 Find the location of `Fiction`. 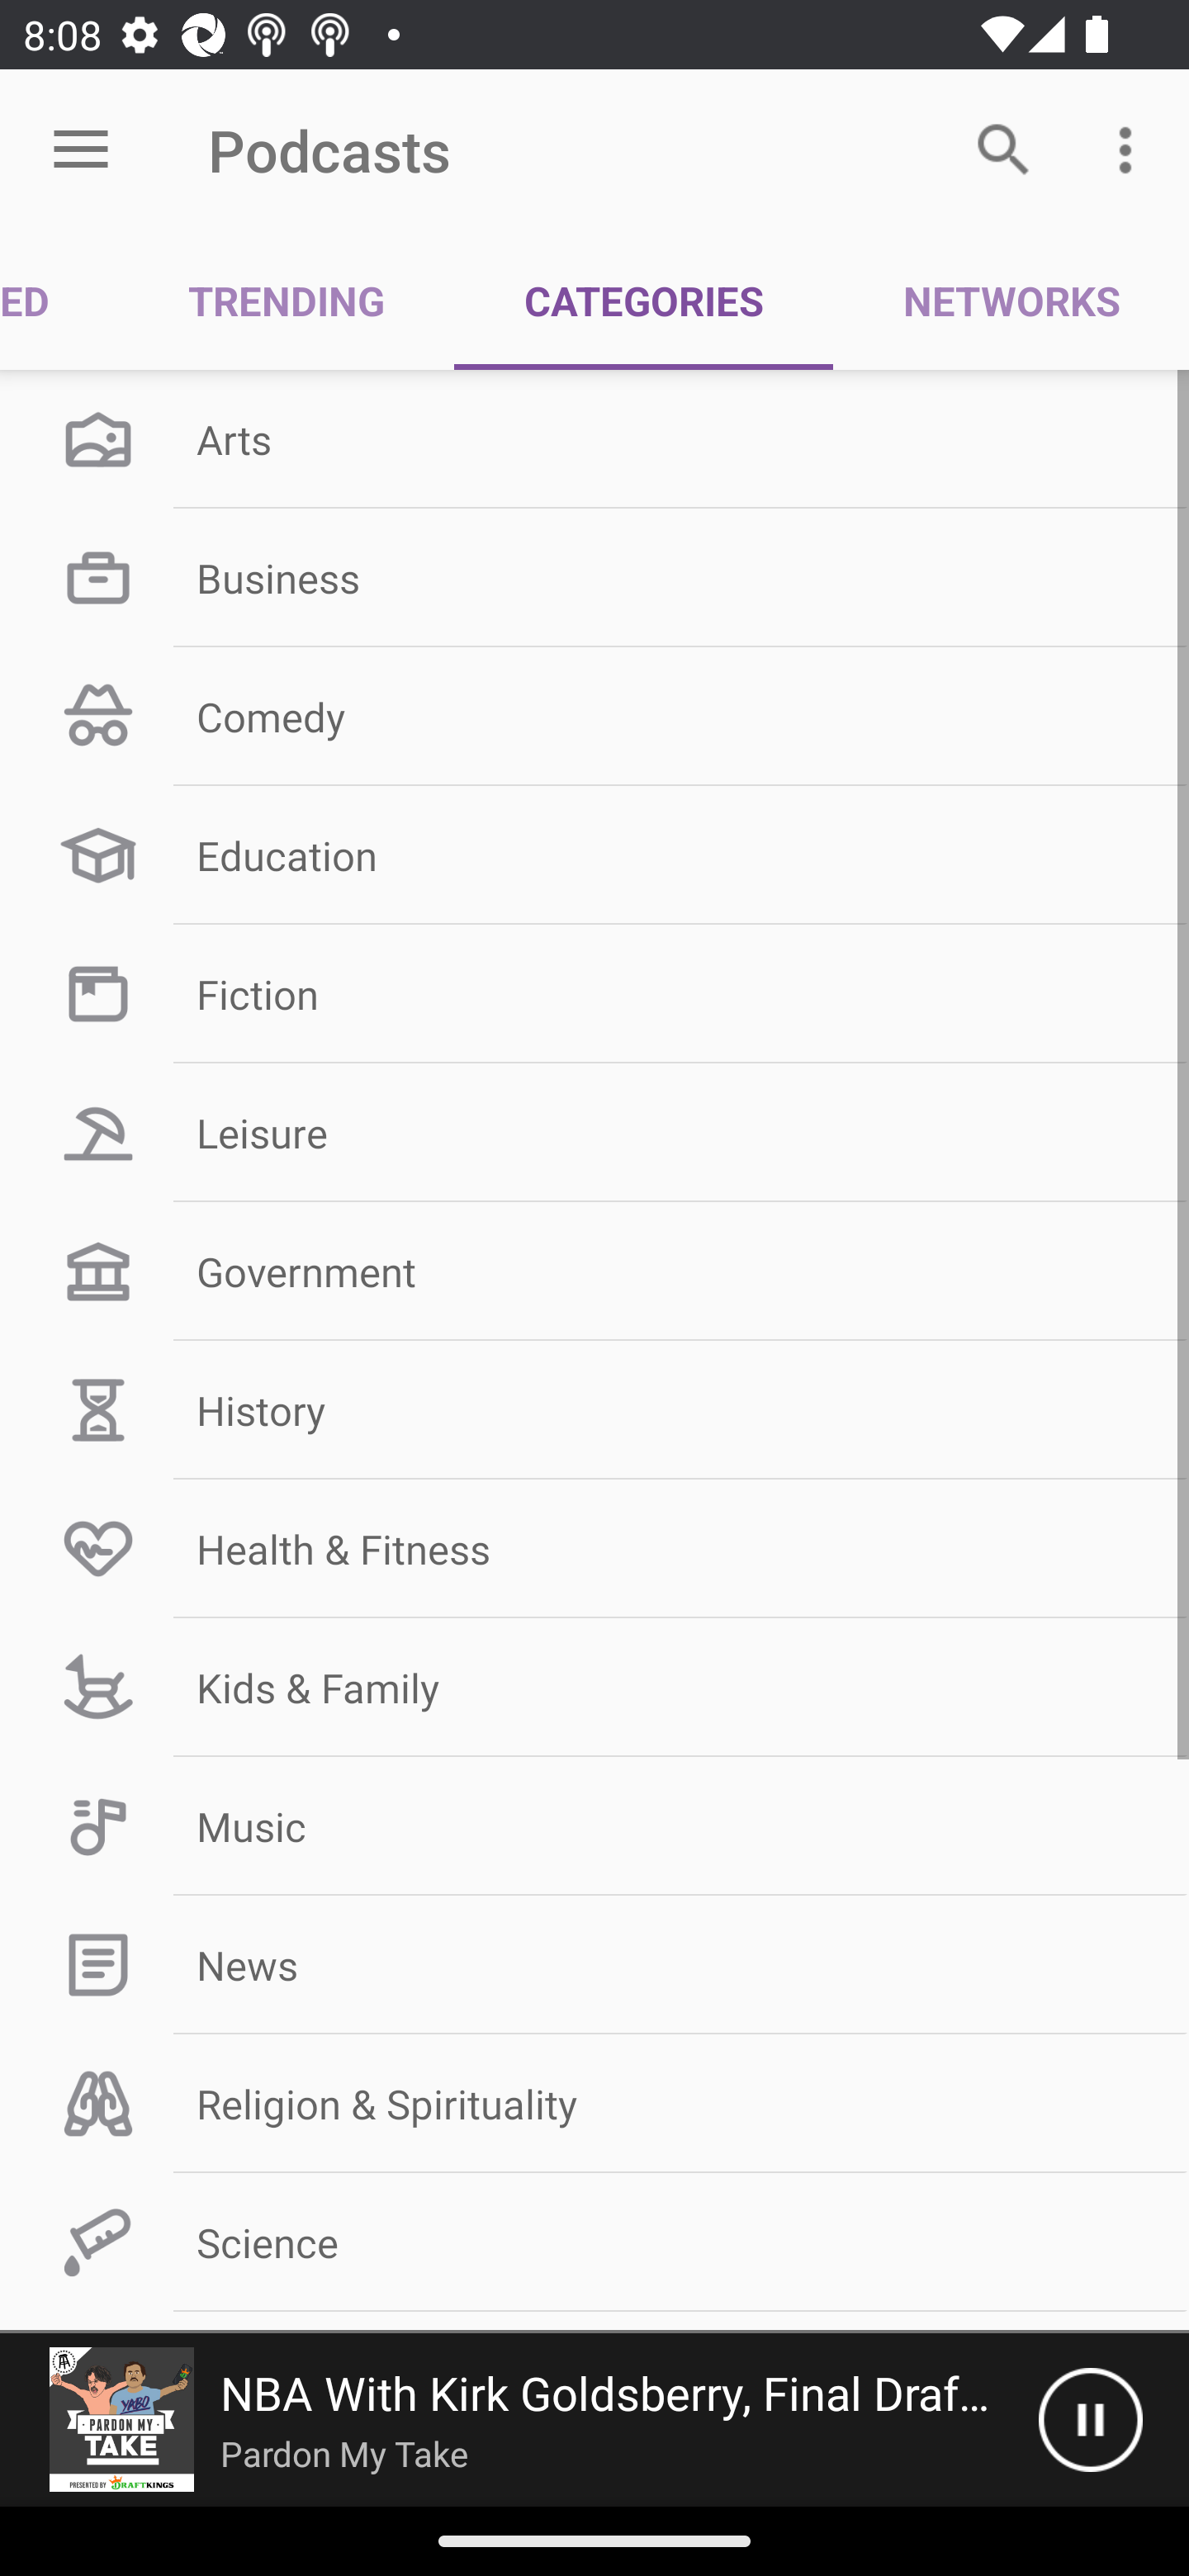

Fiction is located at coordinates (594, 994).